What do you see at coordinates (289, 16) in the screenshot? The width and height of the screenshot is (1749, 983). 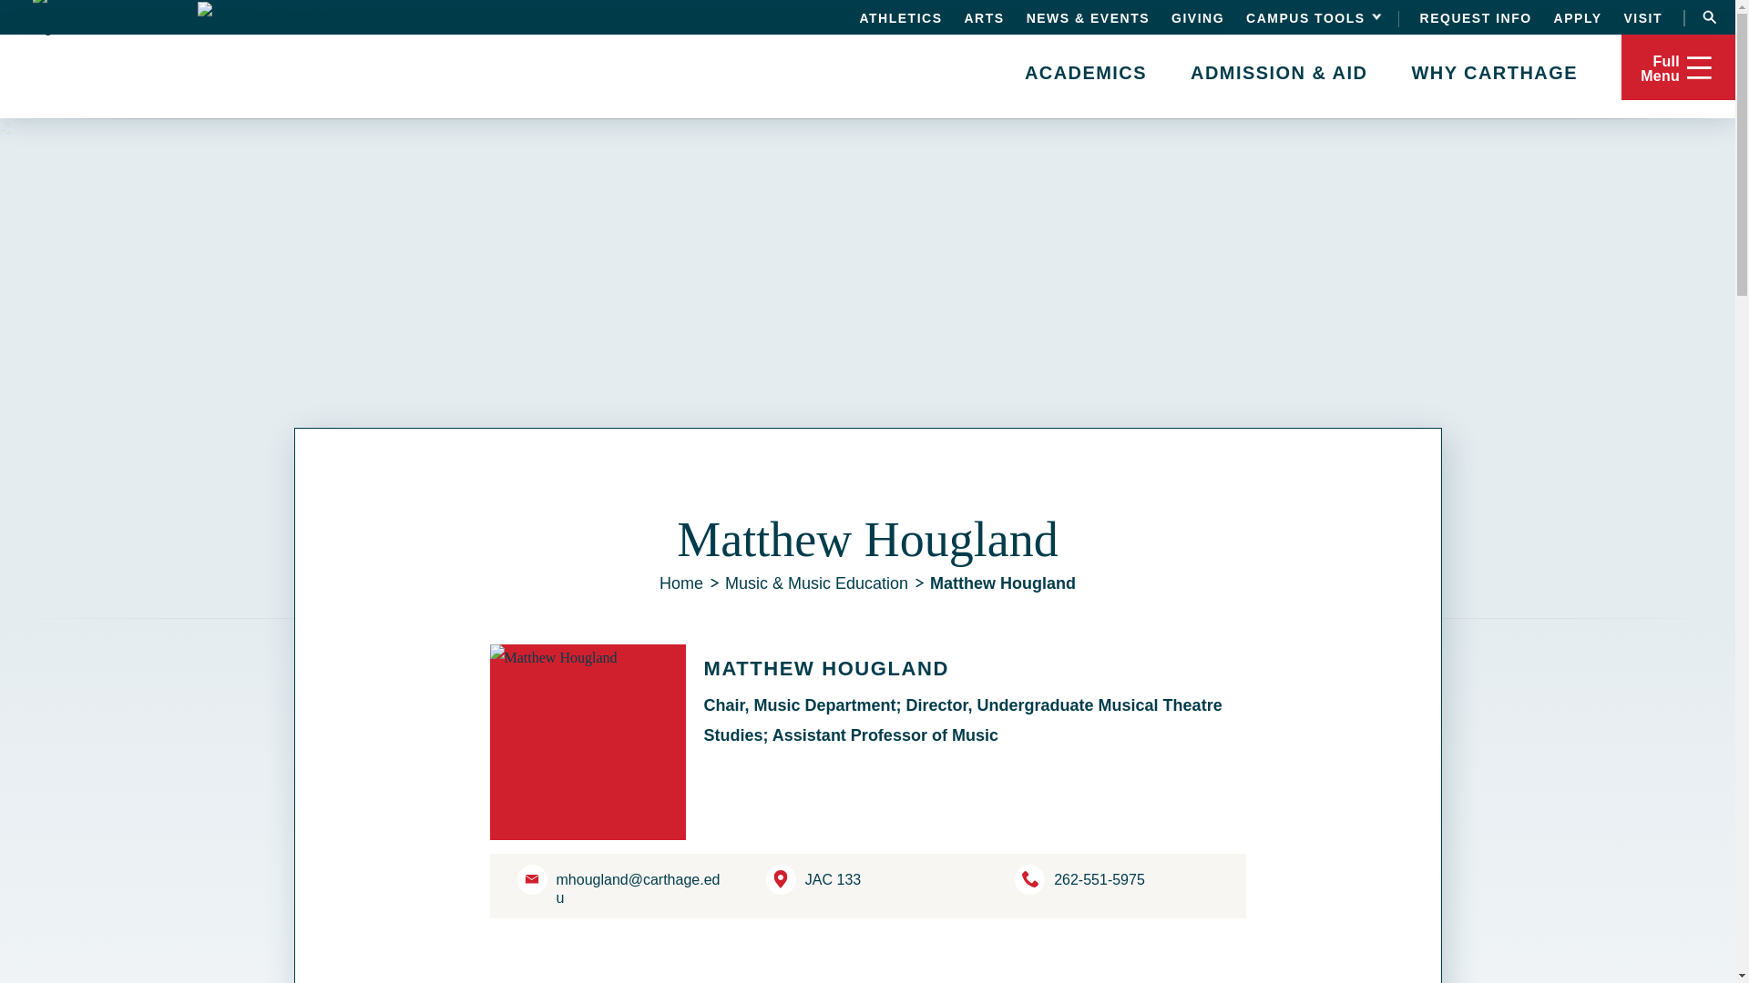 I see `Light that Travels` at bounding box center [289, 16].